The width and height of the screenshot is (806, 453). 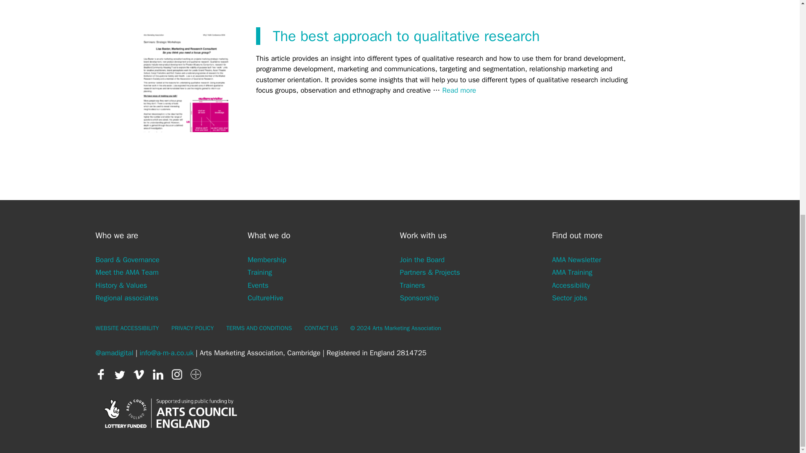 What do you see at coordinates (419, 298) in the screenshot?
I see `Sponsorship` at bounding box center [419, 298].